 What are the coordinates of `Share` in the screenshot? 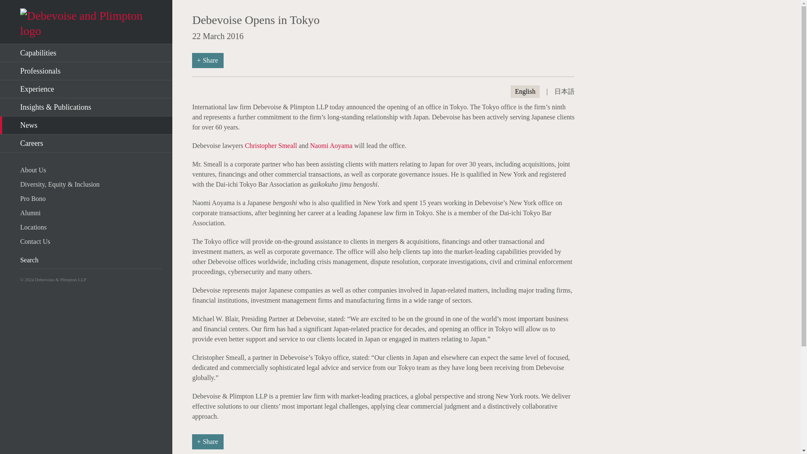 It's located at (208, 61).